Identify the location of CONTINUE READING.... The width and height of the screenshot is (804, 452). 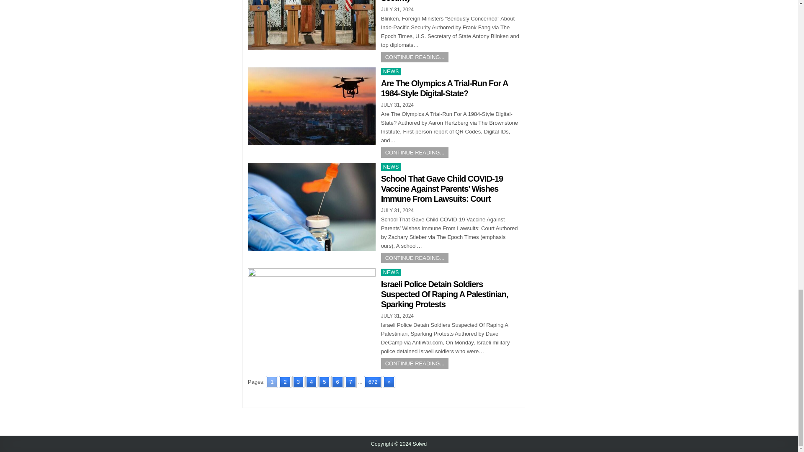
(415, 57).